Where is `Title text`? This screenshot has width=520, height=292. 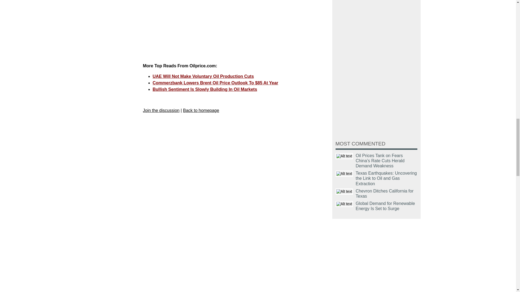 Title text is located at coordinates (344, 174).